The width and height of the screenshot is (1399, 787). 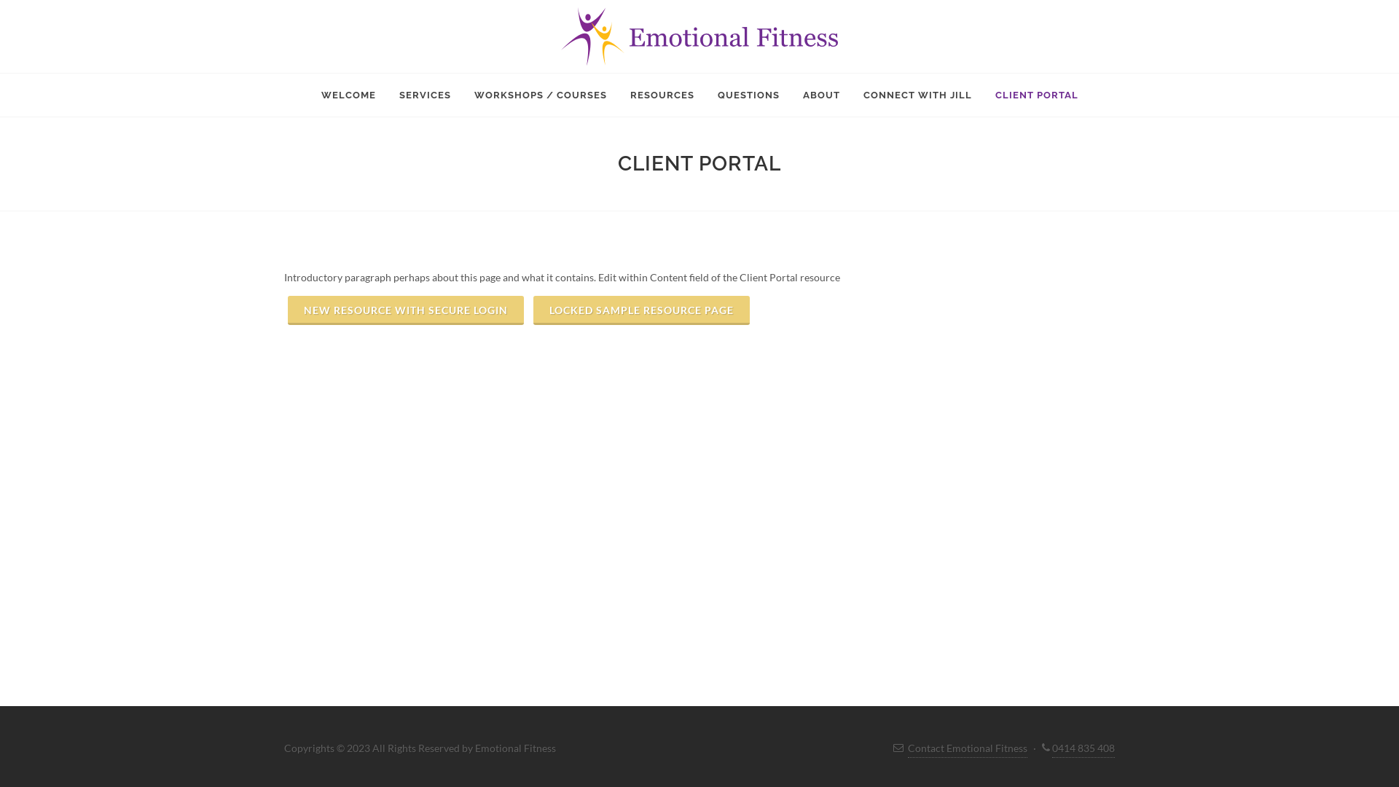 I want to click on Contact Emotional Fitness, so click(x=968, y=748).